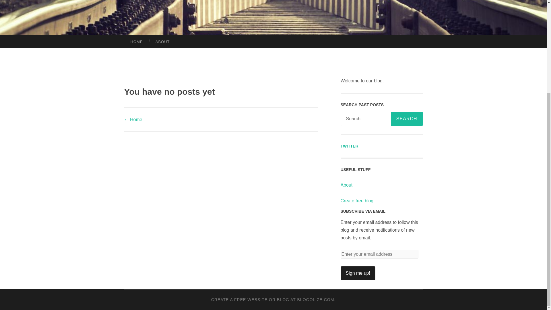  I want to click on Search, so click(406, 119).